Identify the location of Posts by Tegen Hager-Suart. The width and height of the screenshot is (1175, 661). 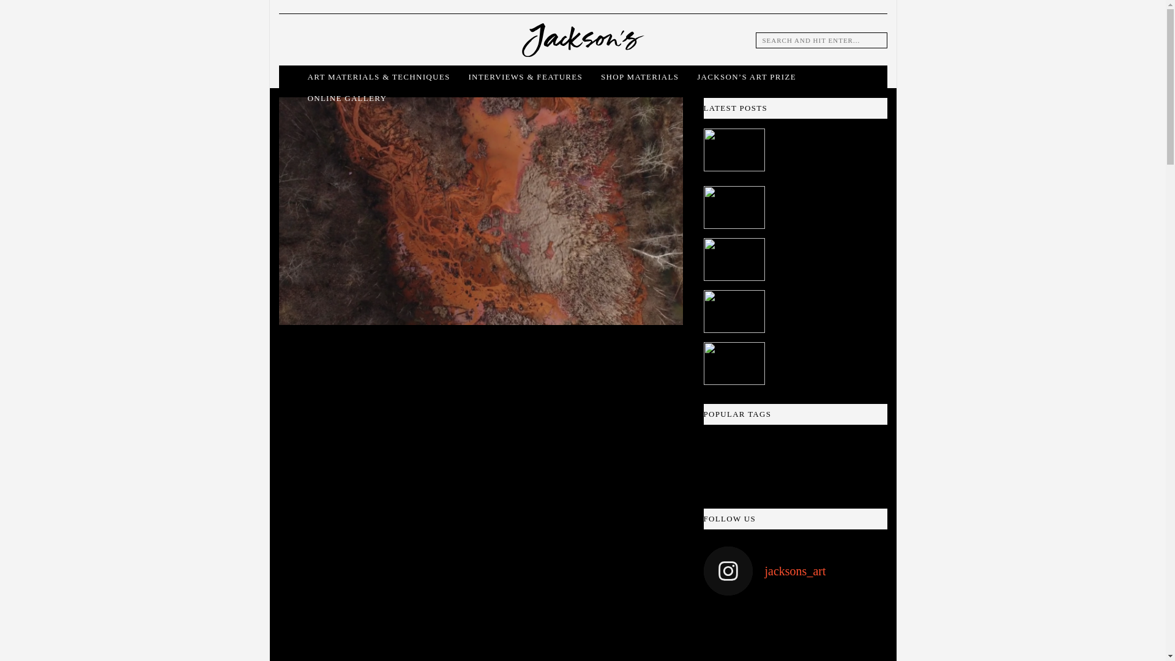
(378, 370).